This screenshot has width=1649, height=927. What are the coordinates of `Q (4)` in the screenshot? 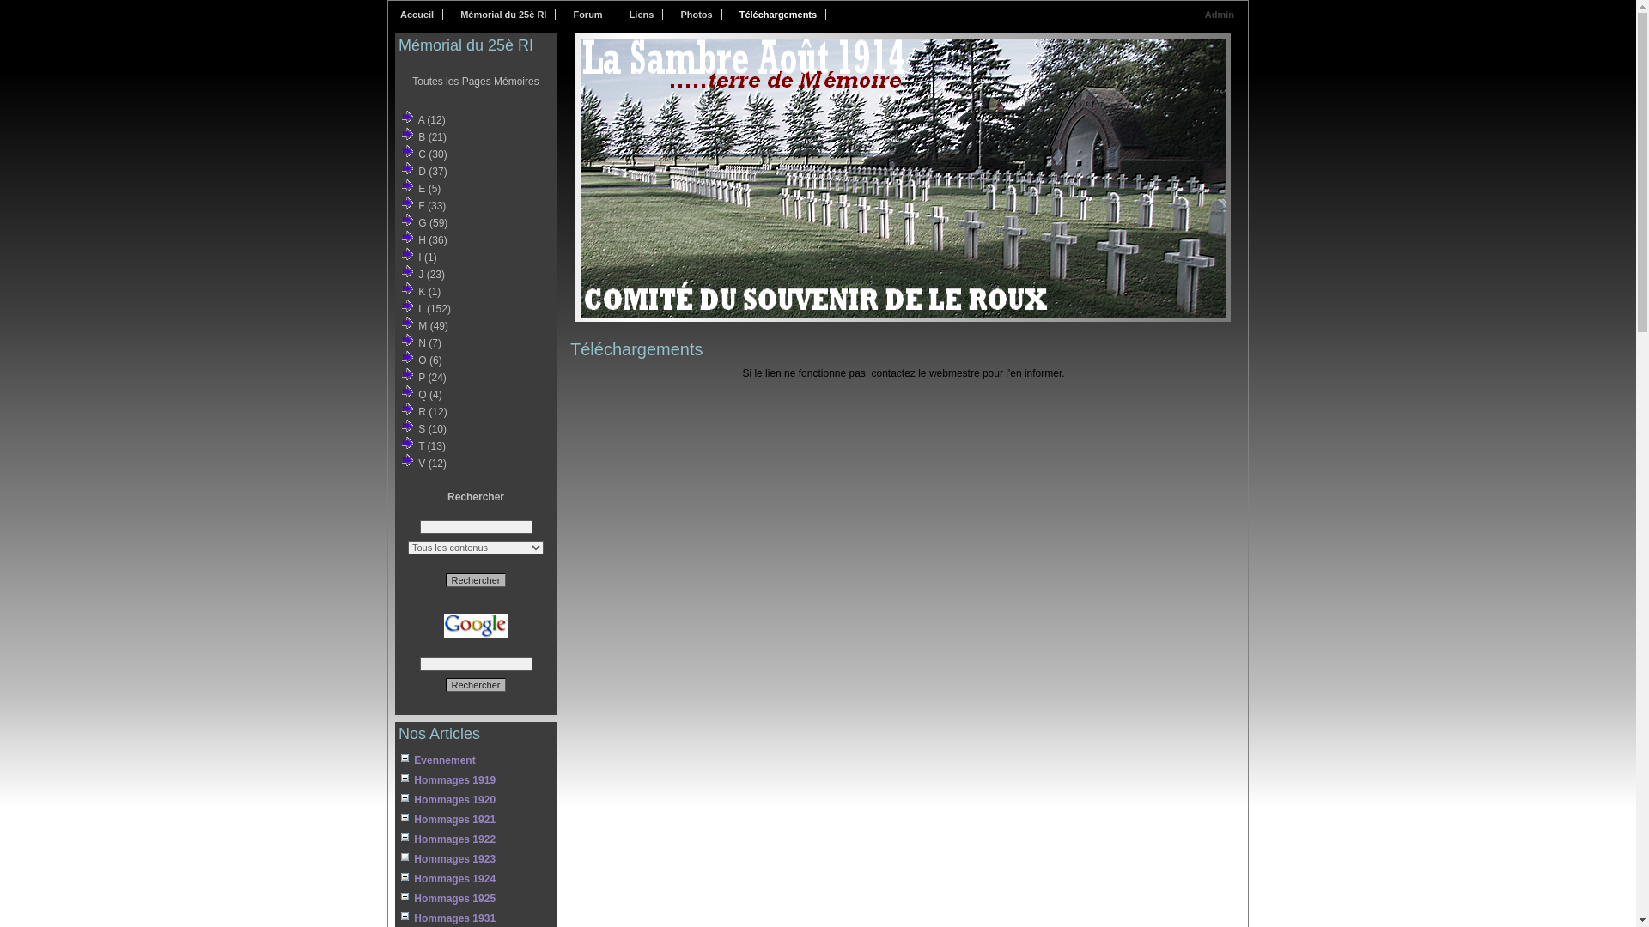 It's located at (429, 395).